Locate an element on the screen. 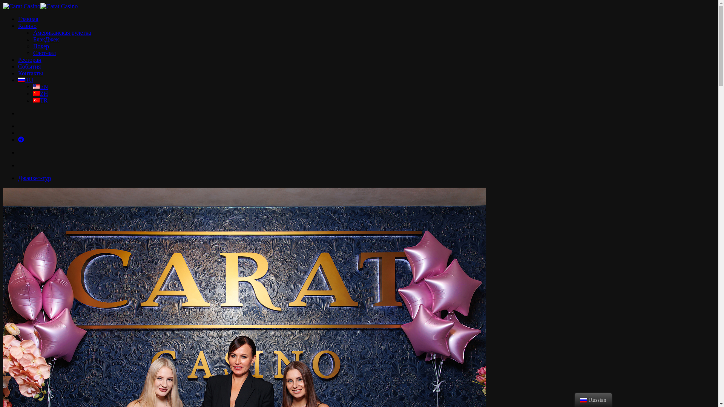 The width and height of the screenshot is (724, 407). English is located at coordinates (37, 87).